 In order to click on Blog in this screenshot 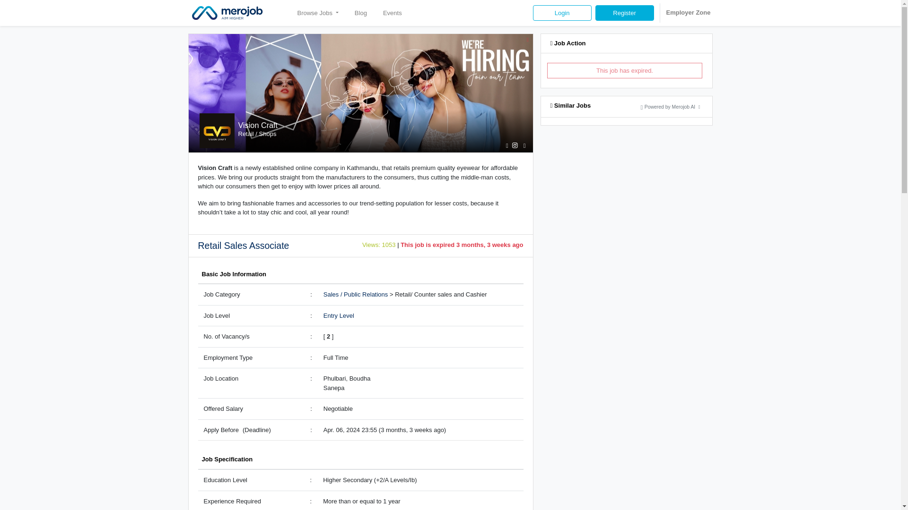, I will do `click(360, 13)`.